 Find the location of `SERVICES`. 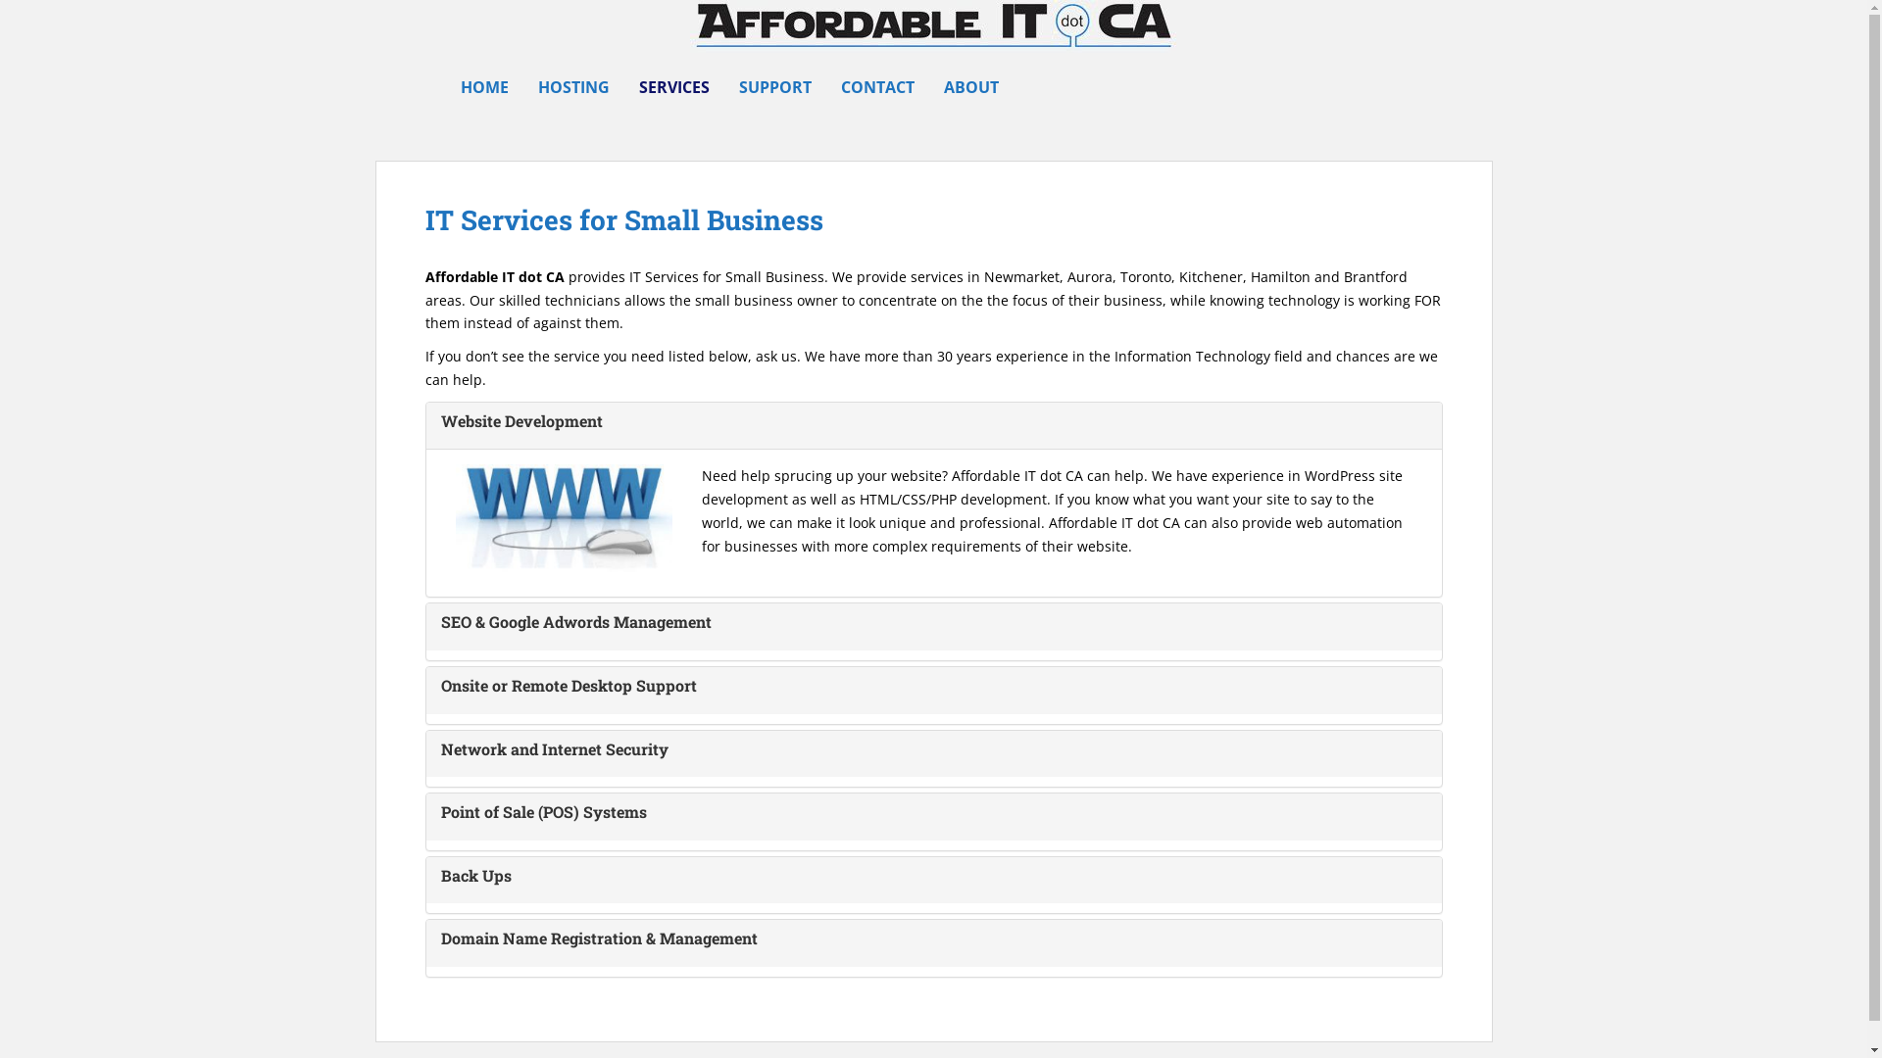

SERVICES is located at coordinates (674, 87).